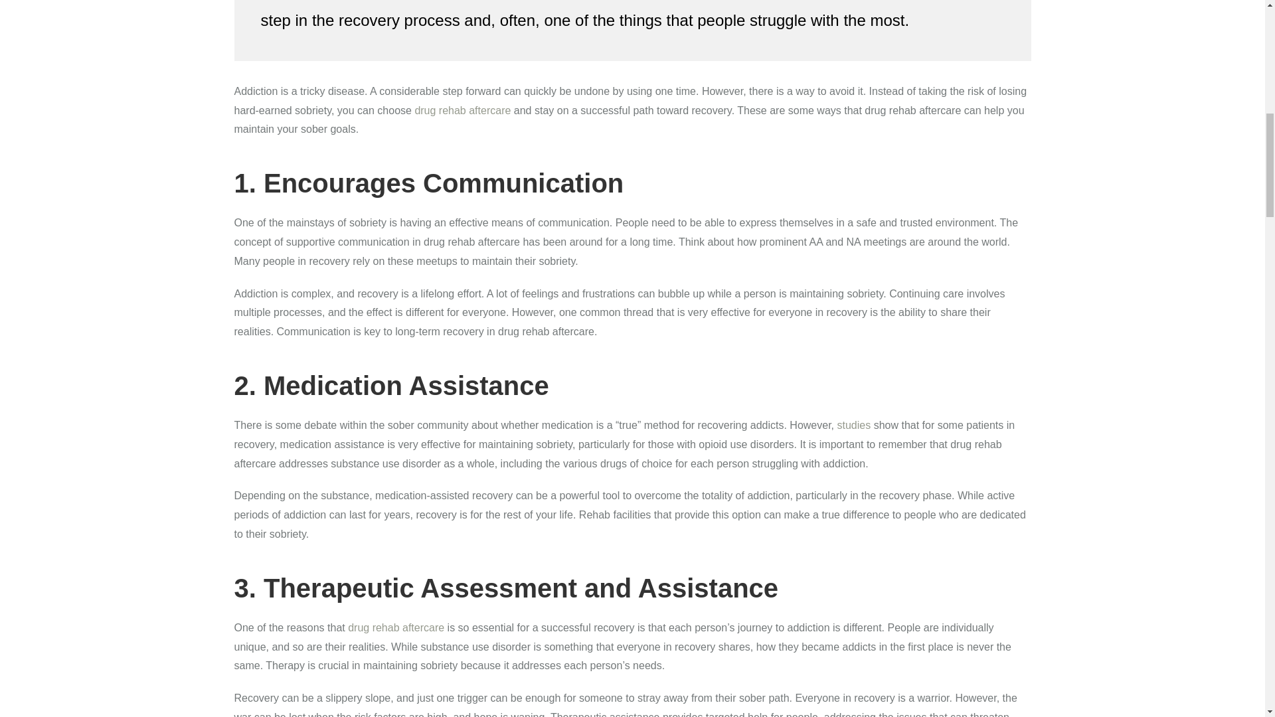  Describe the element at coordinates (853, 425) in the screenshot. I see `studies` at that location.